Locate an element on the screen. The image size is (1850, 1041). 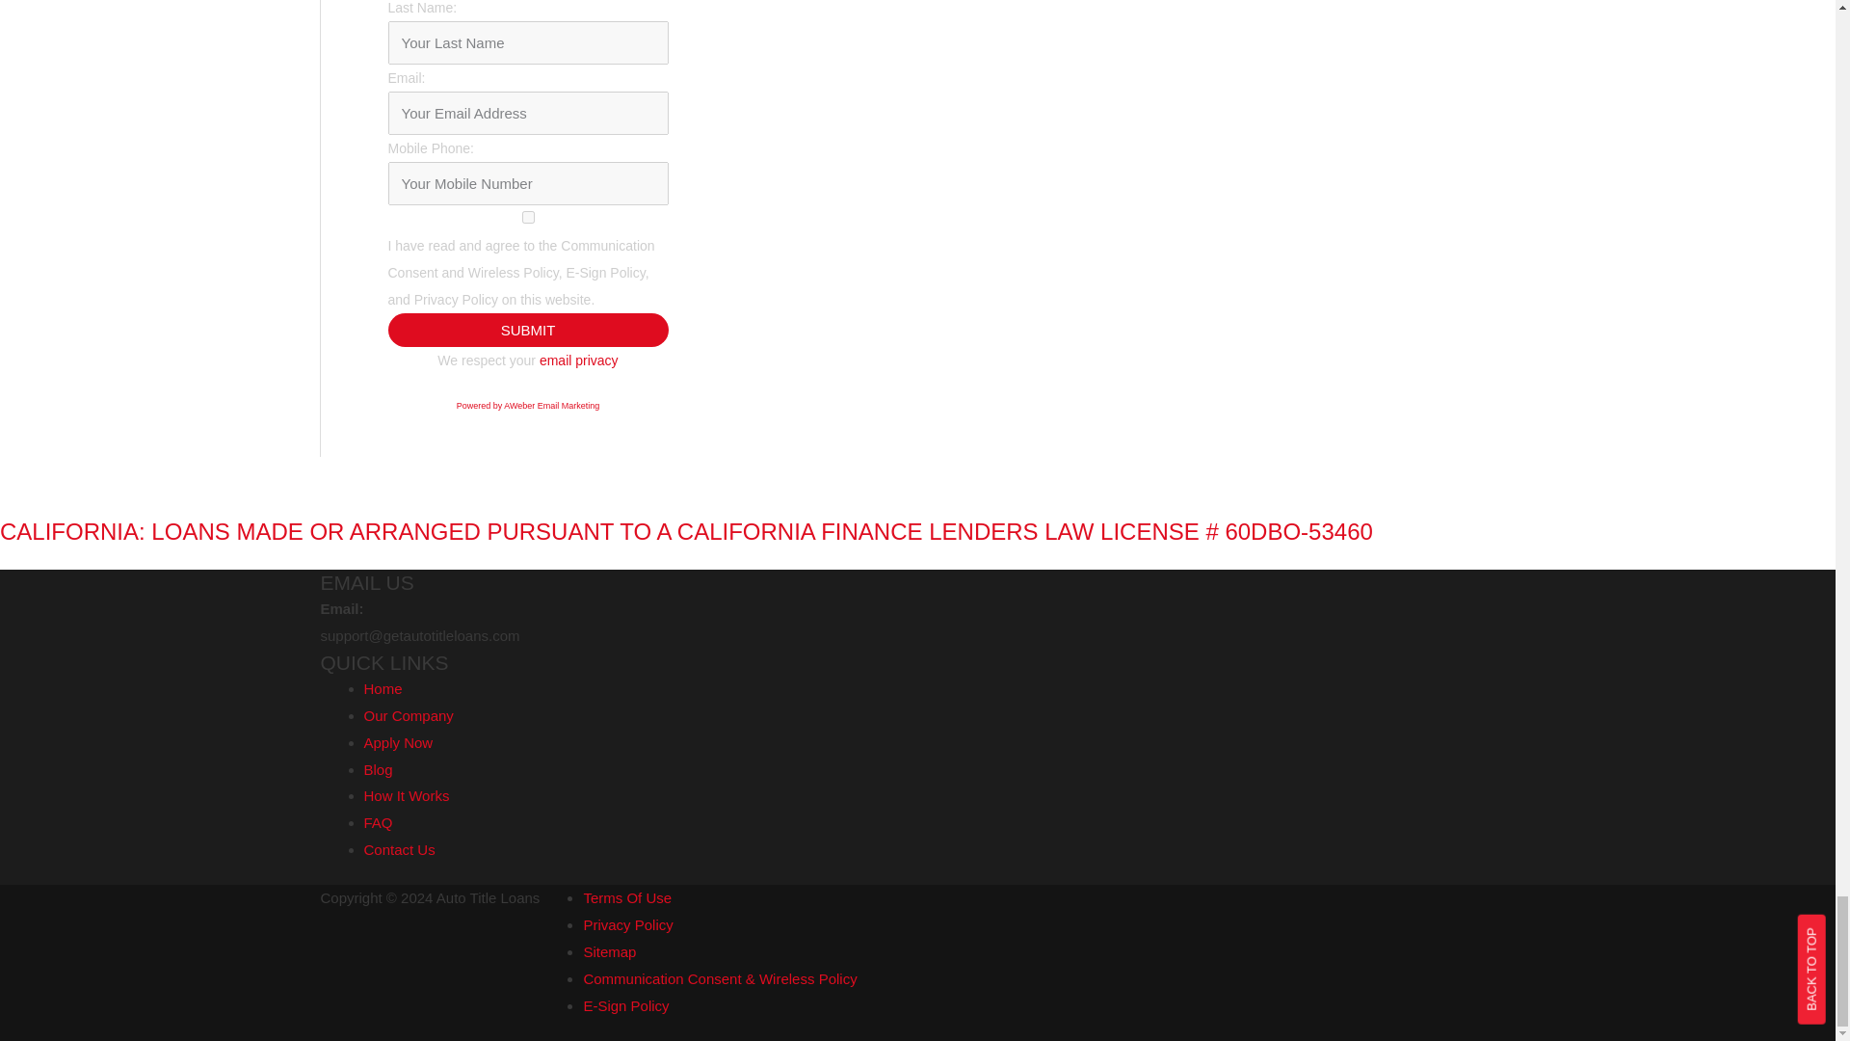
email privacy is located at coordinates (578, 360).